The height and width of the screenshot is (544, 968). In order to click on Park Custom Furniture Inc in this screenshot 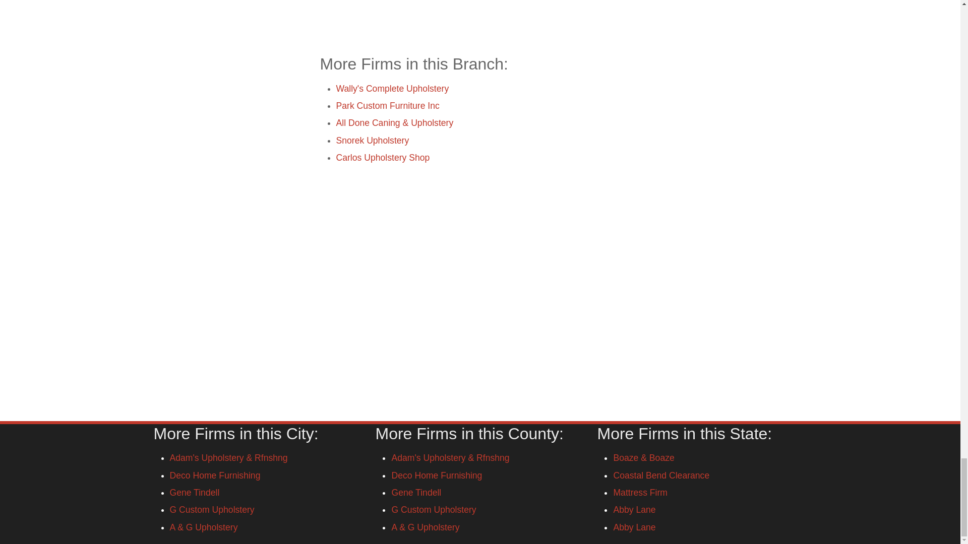, I will do `click(387, 106)`.